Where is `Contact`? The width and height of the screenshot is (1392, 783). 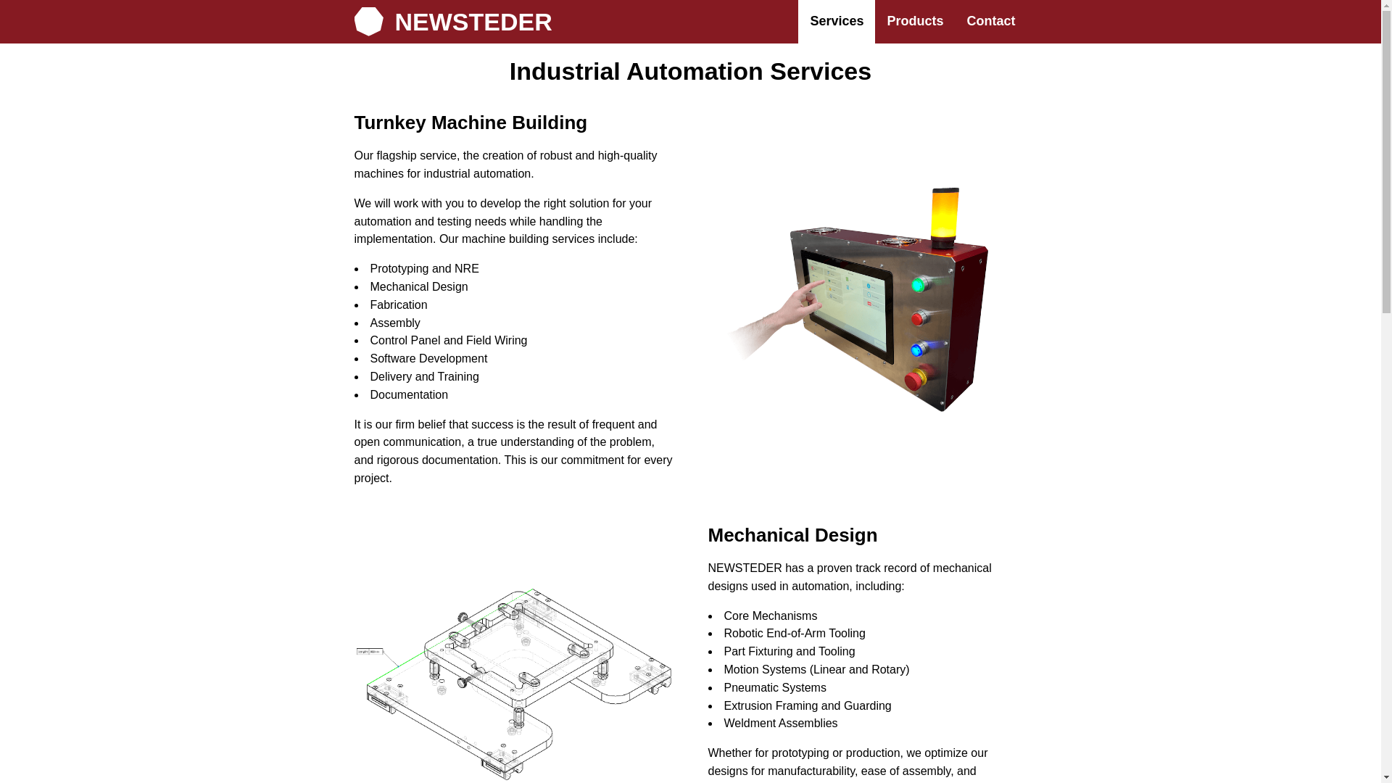
Contact is located at coordinates (990, 22).